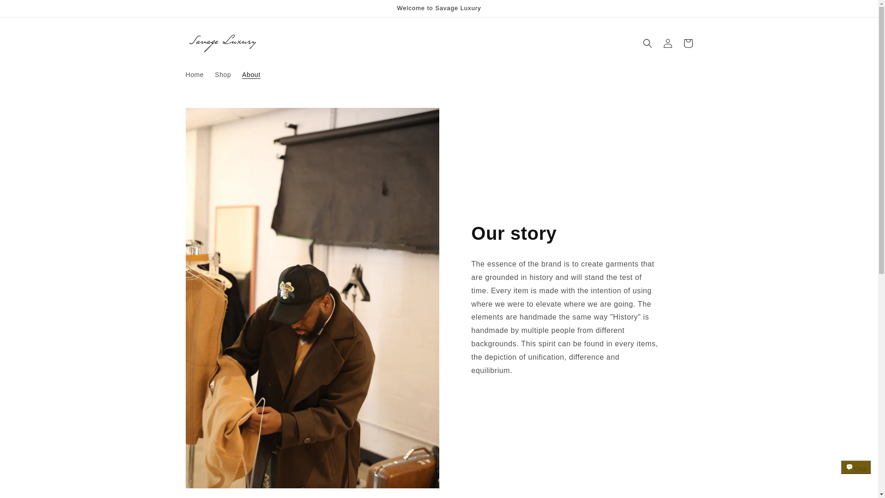  Describe the element at coordinates (251, 75) in the screenshot. I see `About` at that location.